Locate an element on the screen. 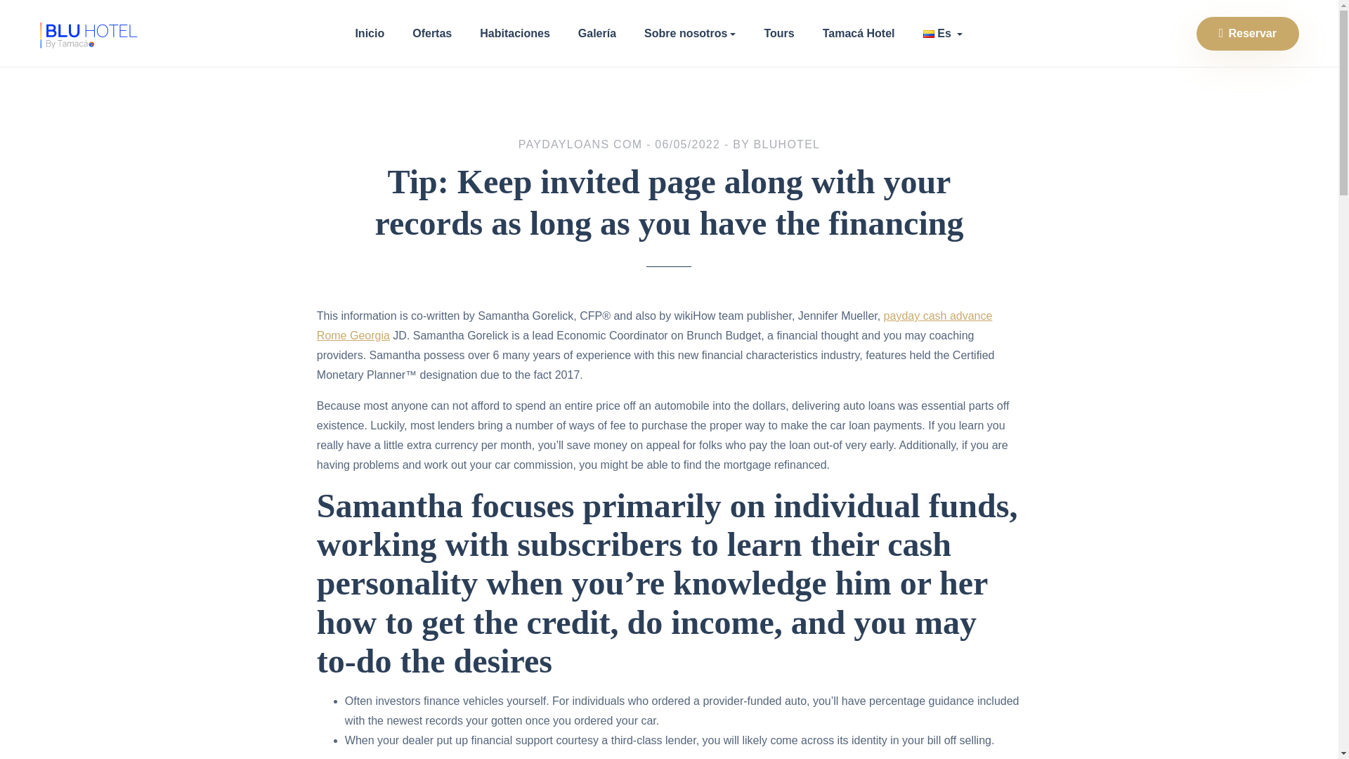 Image resolution: width=1349 pixels, height=759 pixels. Reservar is located at coordinates (1248, 34).